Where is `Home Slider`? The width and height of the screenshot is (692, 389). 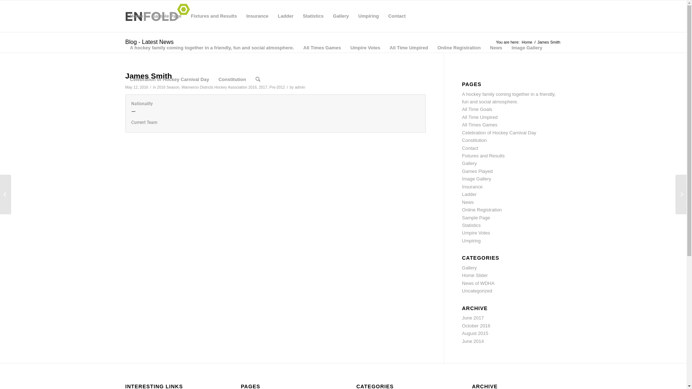 Home Slider is located at coordinates (475, 275).